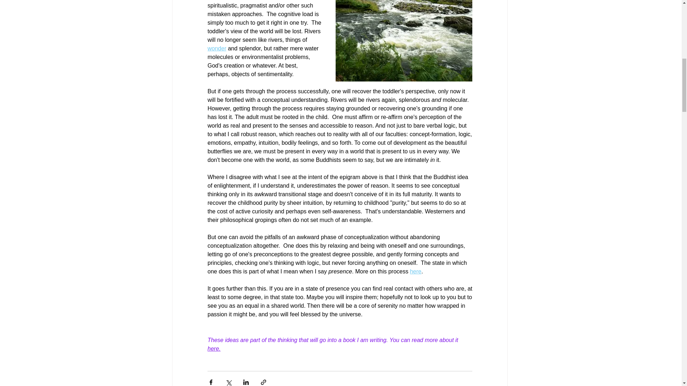 The image size is (687, 386). I want to click on wonder, so click(216, 48).